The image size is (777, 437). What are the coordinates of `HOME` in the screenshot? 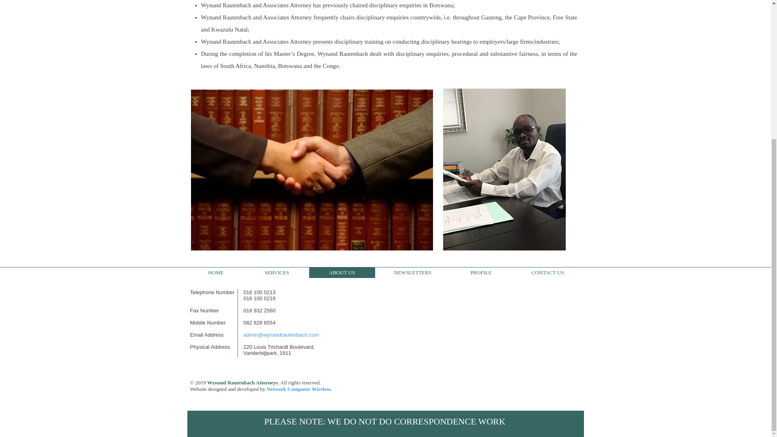 It's located at (216, 272).